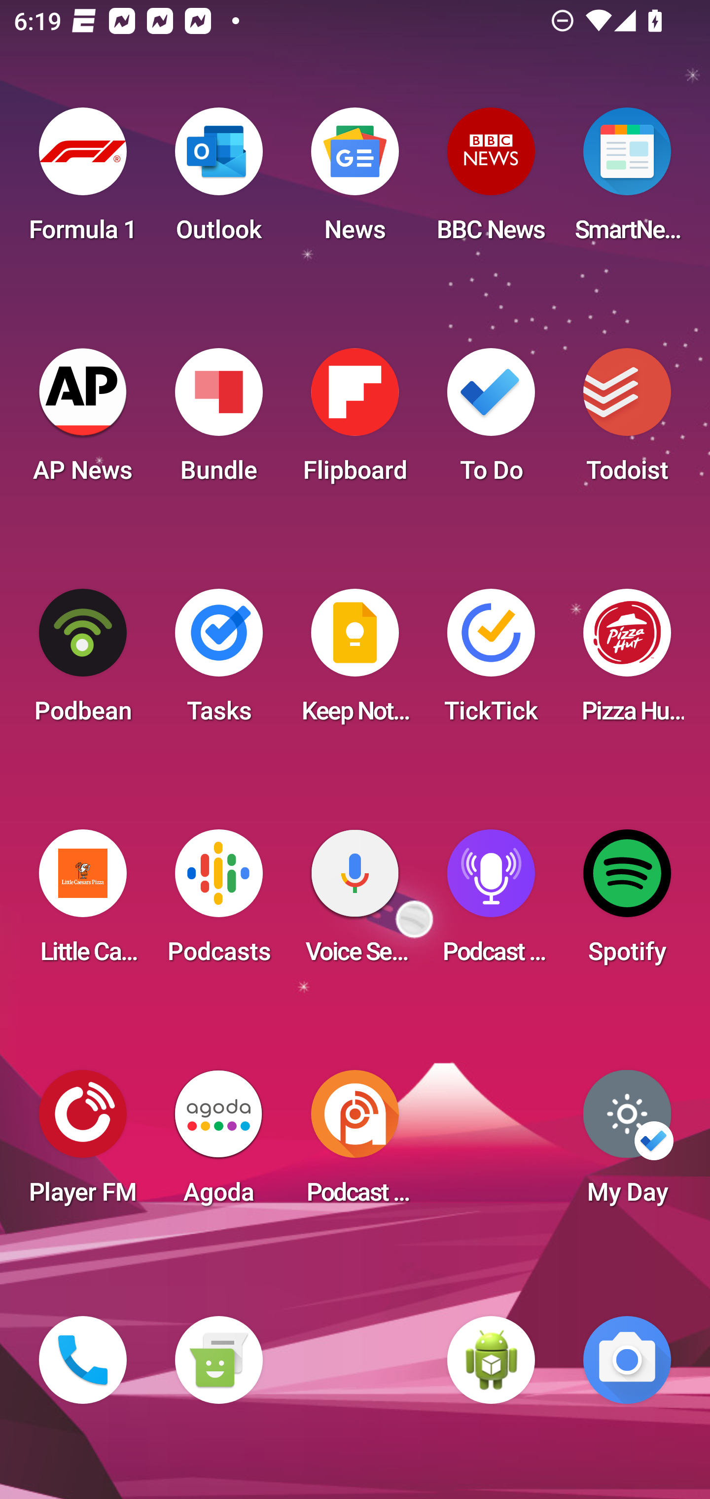 The width and height of the screenshot is (710, 1499). What do you see at coordinates (491, 1360) in the screenshot?
I see `WebView Browser Tester` at bounding box center [491, 1360].